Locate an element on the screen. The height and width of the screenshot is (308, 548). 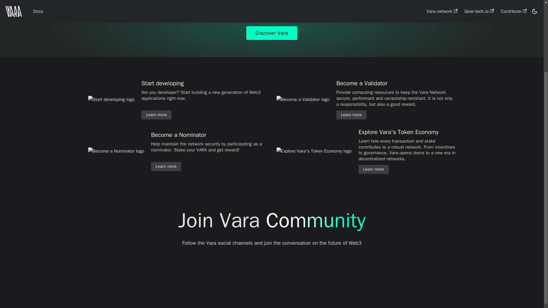
Telegram is located at coordinates (322, 275).